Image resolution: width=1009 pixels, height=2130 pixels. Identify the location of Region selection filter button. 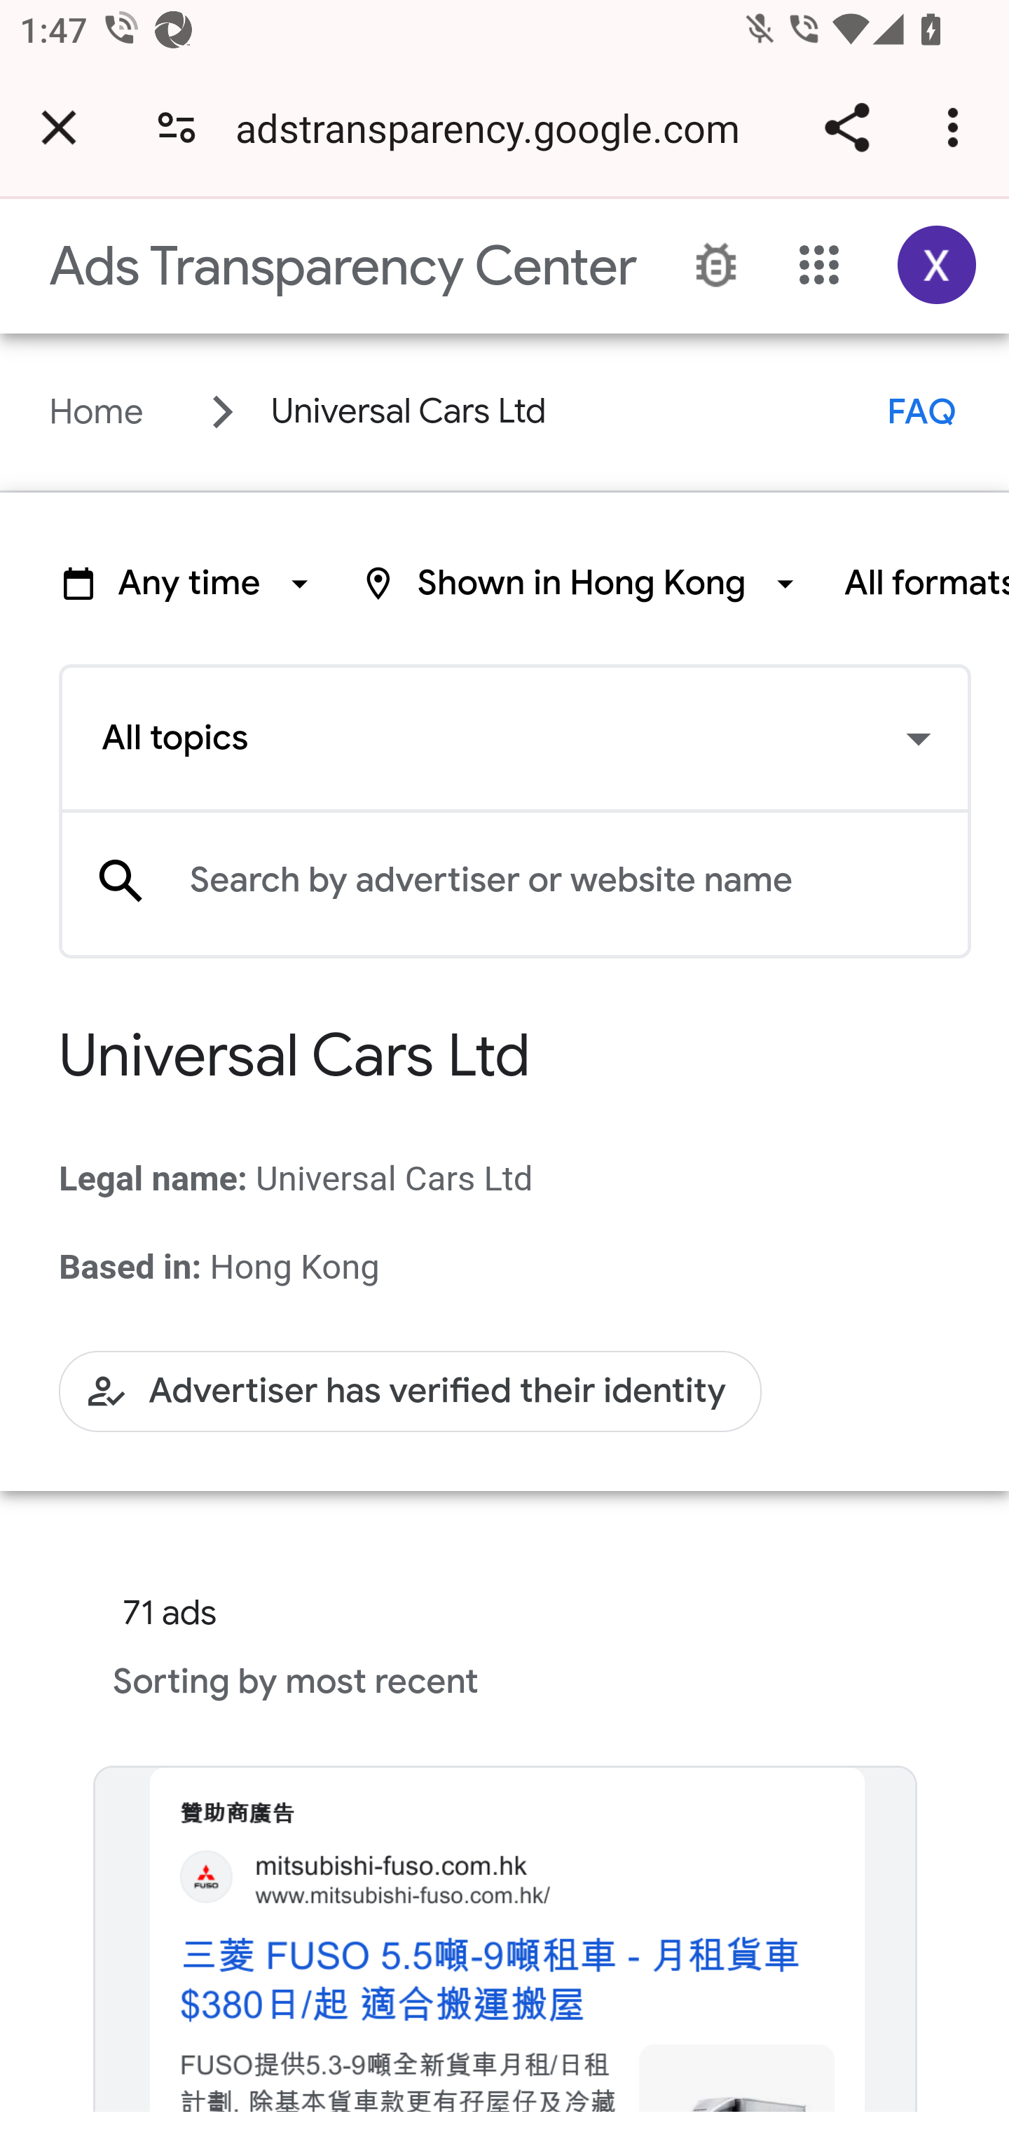
(582, 582).